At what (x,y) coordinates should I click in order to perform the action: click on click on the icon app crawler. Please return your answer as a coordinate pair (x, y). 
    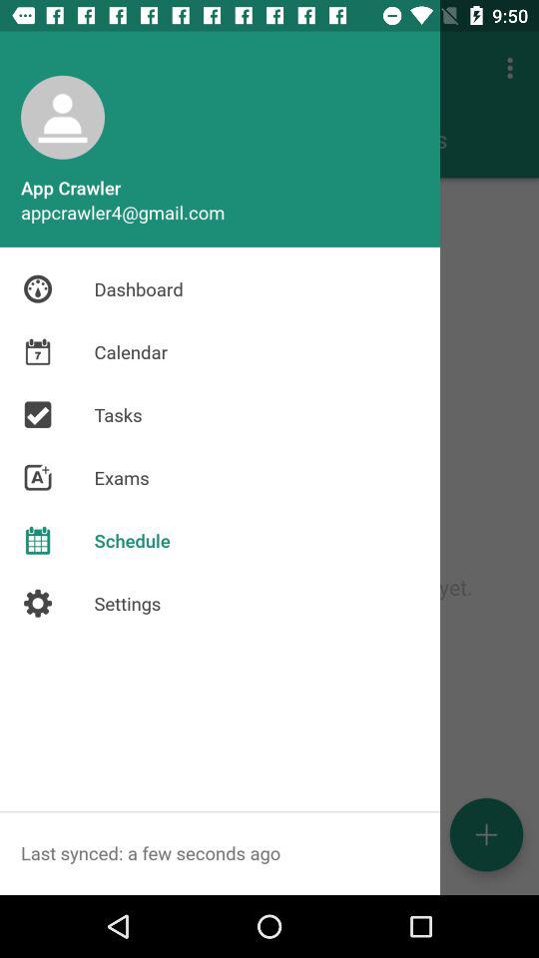
    Looking at the image, I should click on (62, 118).